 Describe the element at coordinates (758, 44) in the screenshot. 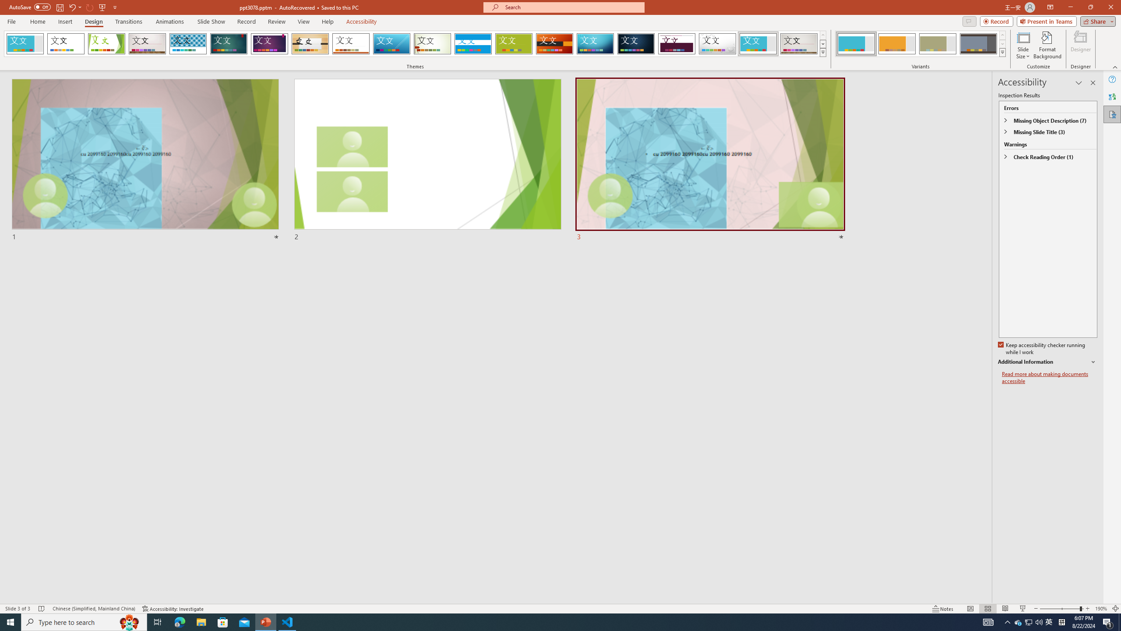

I see `Frame` at that location.